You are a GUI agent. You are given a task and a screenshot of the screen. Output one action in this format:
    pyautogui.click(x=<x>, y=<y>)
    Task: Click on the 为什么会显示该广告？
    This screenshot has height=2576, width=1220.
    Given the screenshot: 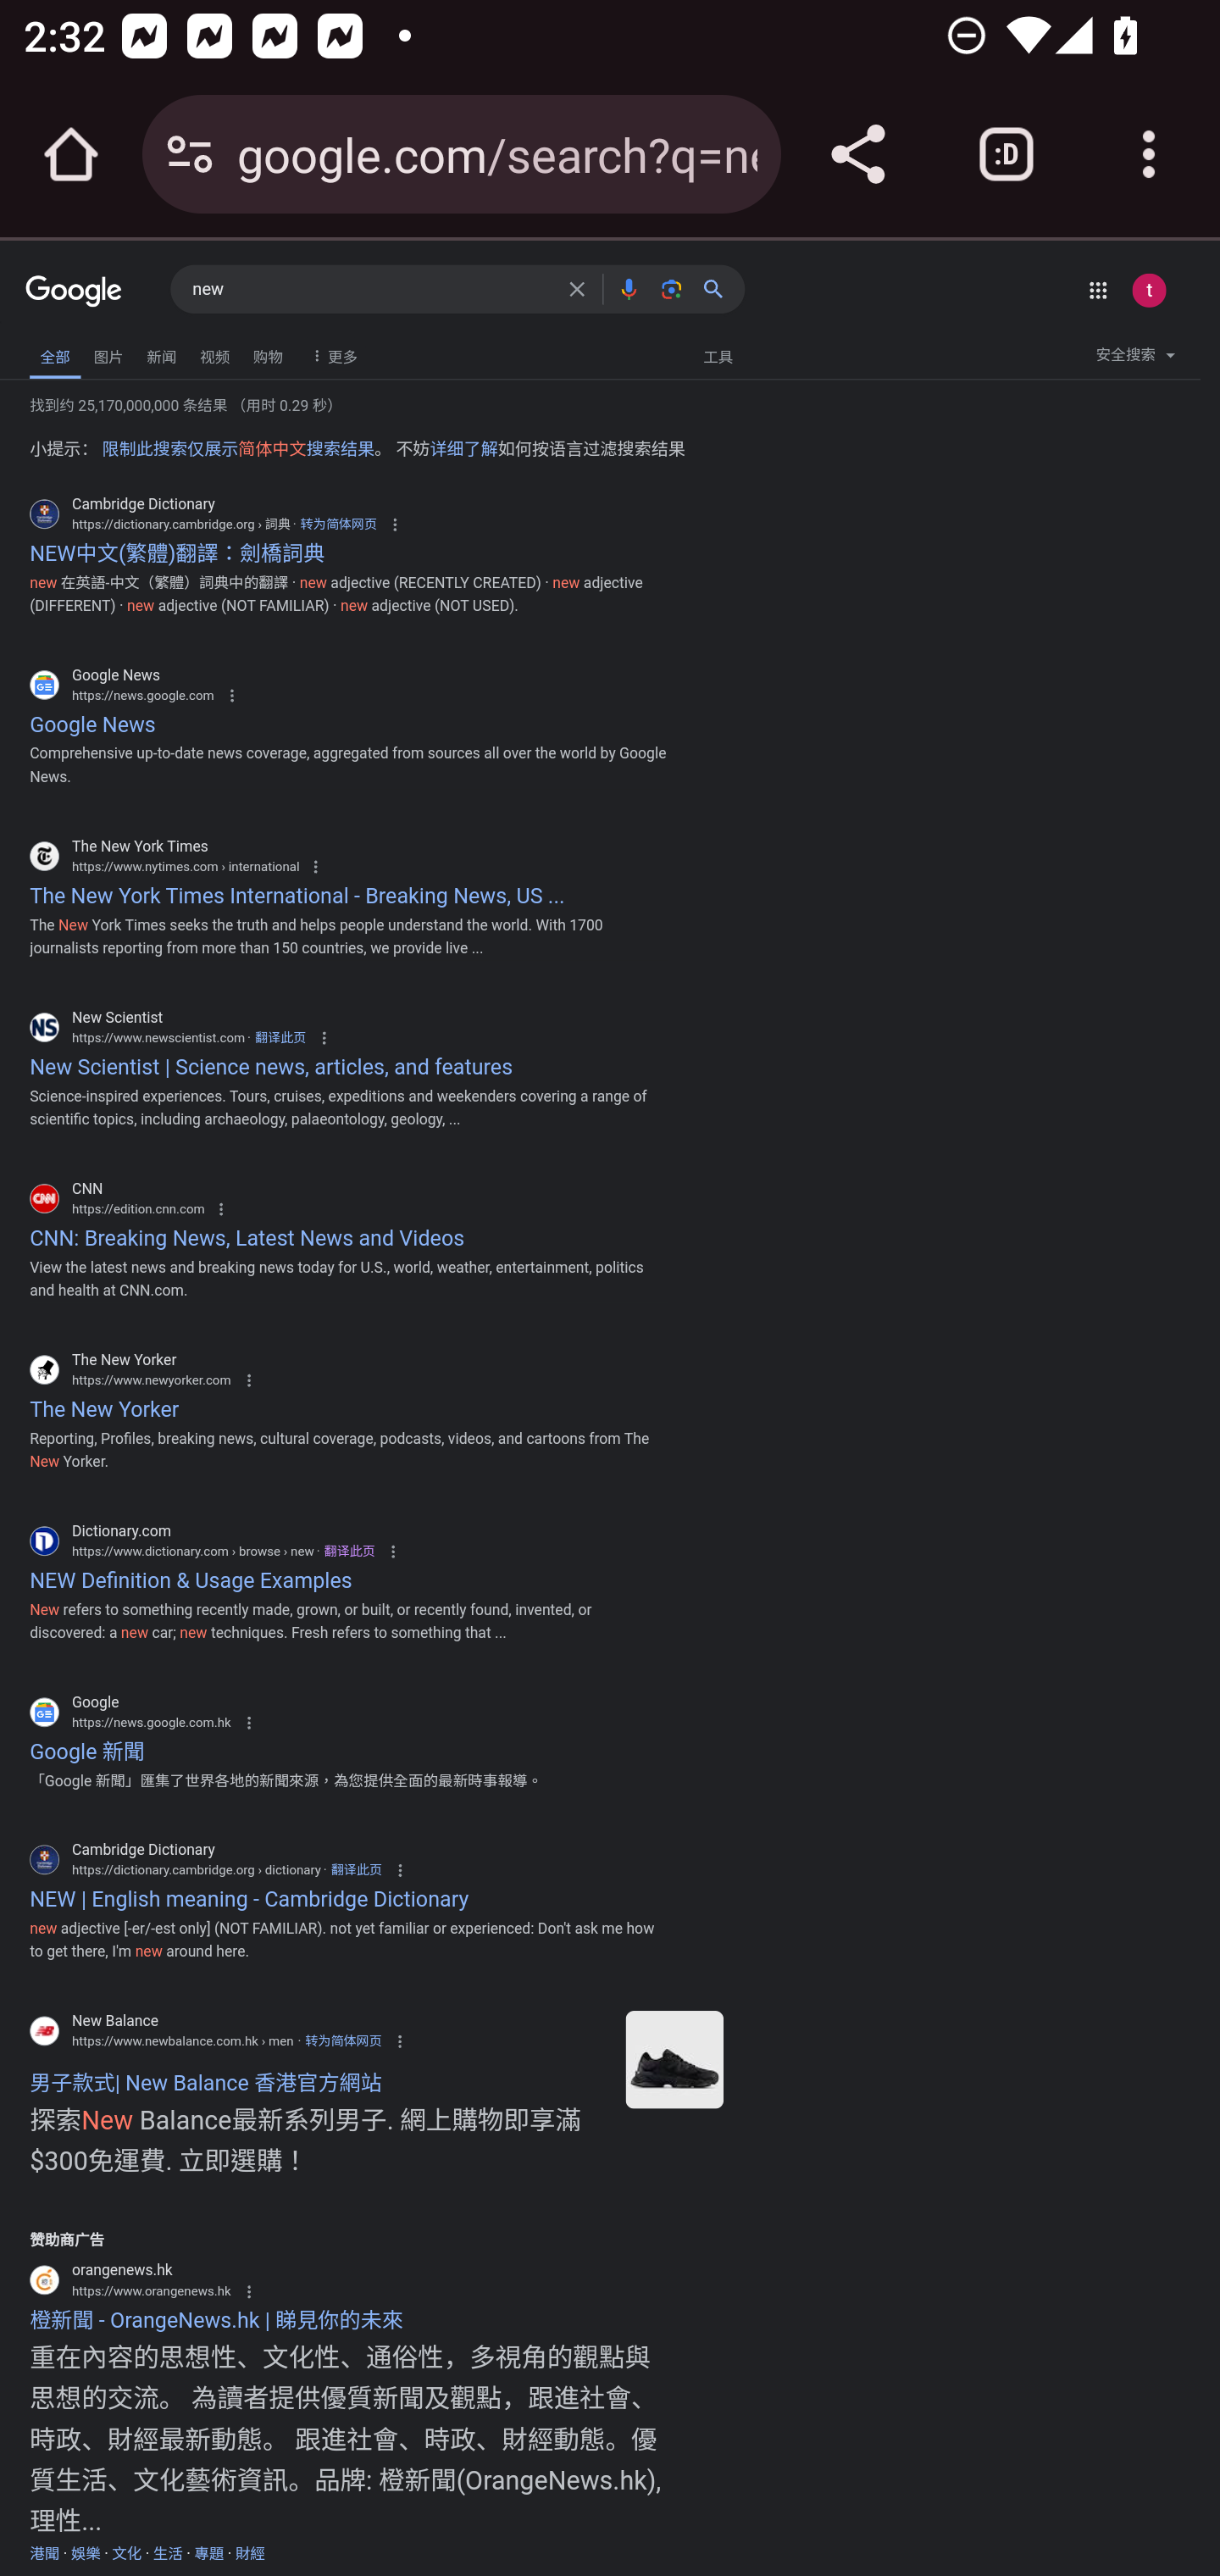 What is the action you would take?
    pyautogui.click(x=247, y=2292)
    